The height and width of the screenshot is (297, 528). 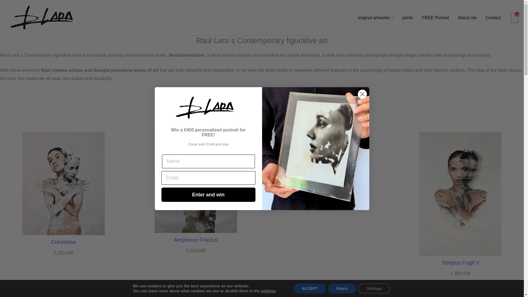 I want to click on Contact, so click(x=493, y=18).